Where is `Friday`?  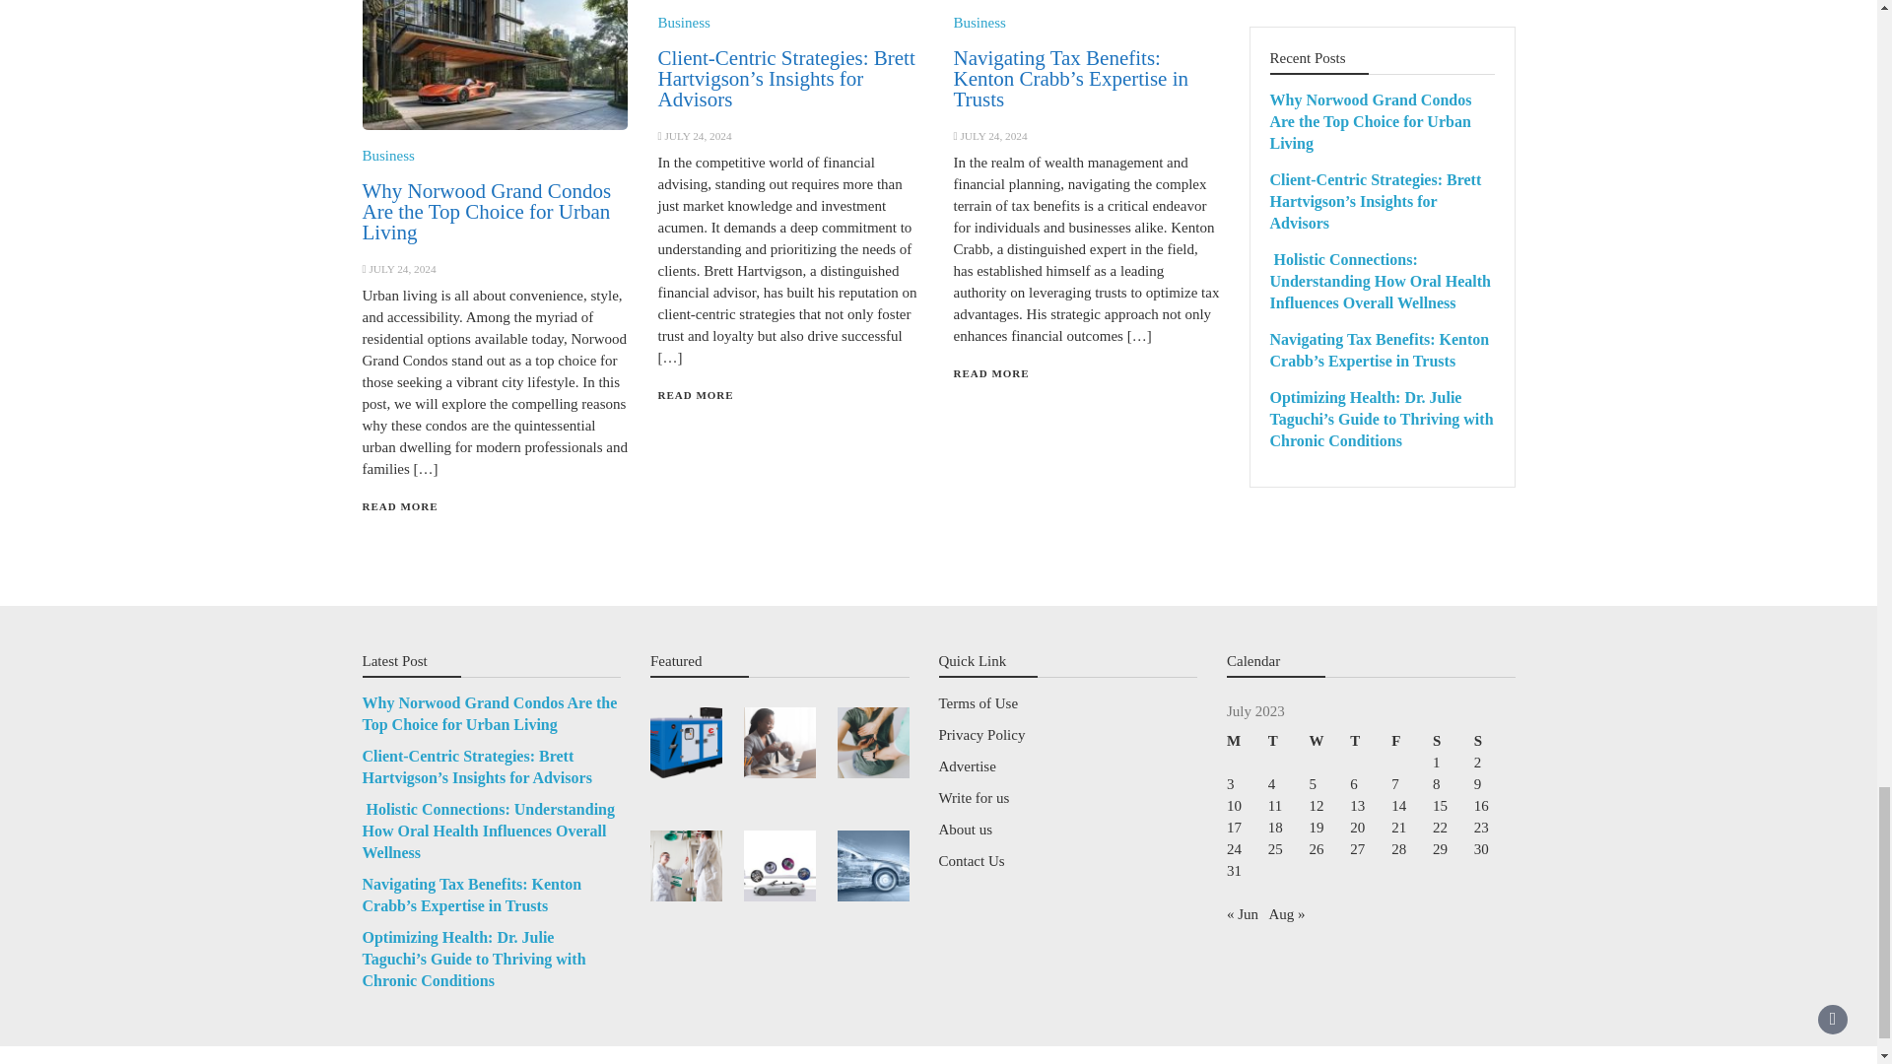 Friday is located at coordinates (1411, 740).